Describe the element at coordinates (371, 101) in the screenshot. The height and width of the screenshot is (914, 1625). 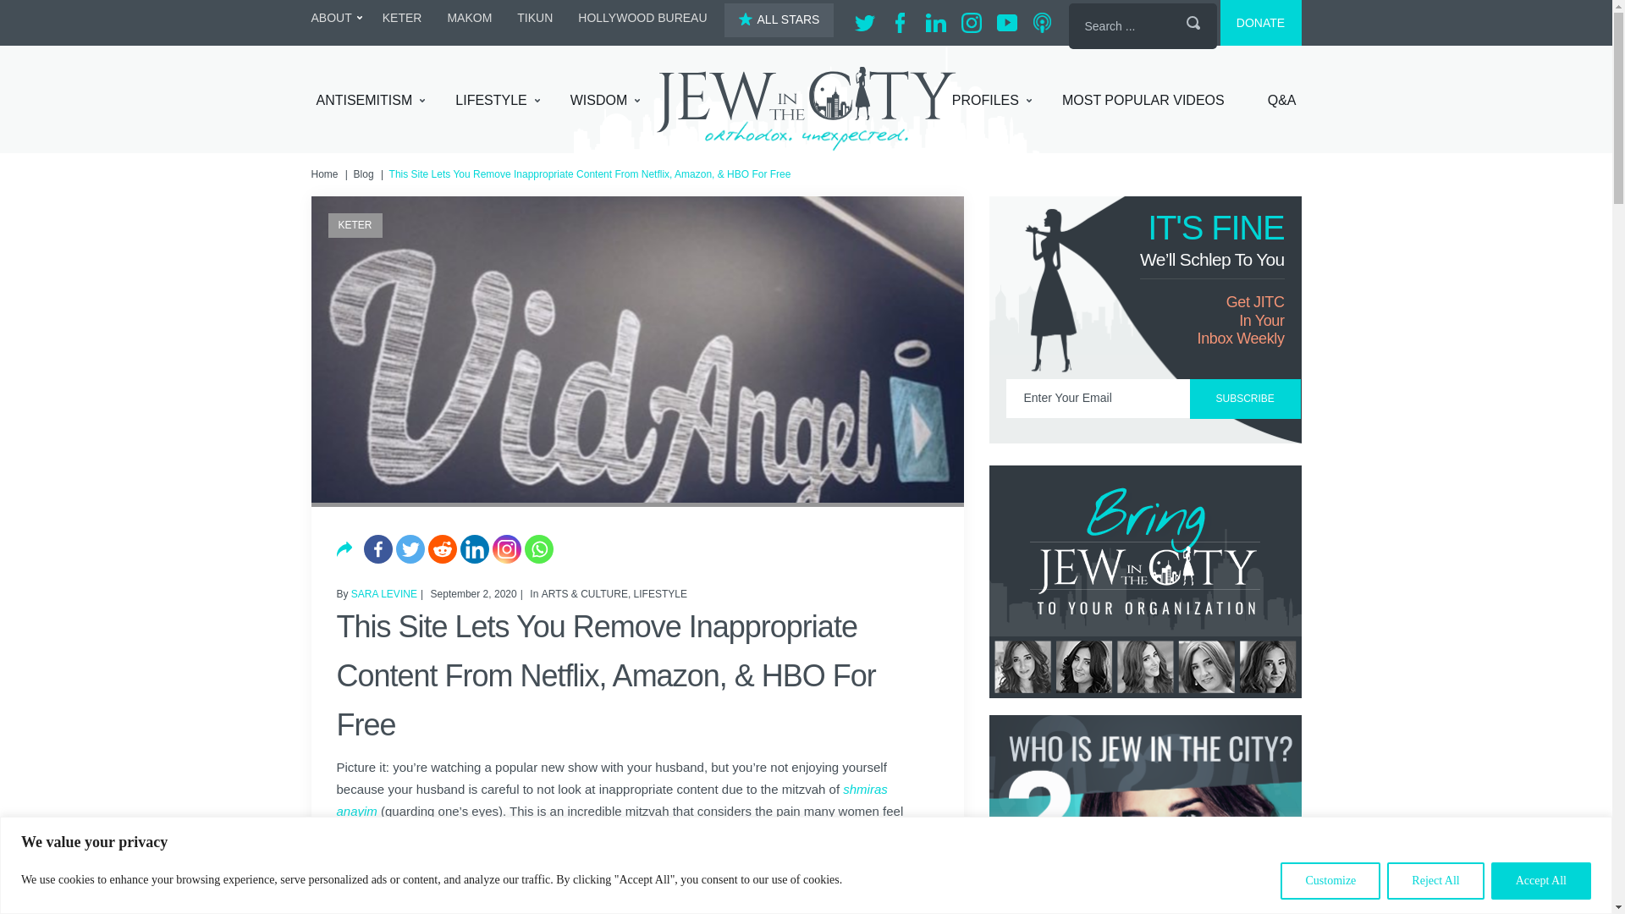
I see `ANTISEMITISM` at that location.